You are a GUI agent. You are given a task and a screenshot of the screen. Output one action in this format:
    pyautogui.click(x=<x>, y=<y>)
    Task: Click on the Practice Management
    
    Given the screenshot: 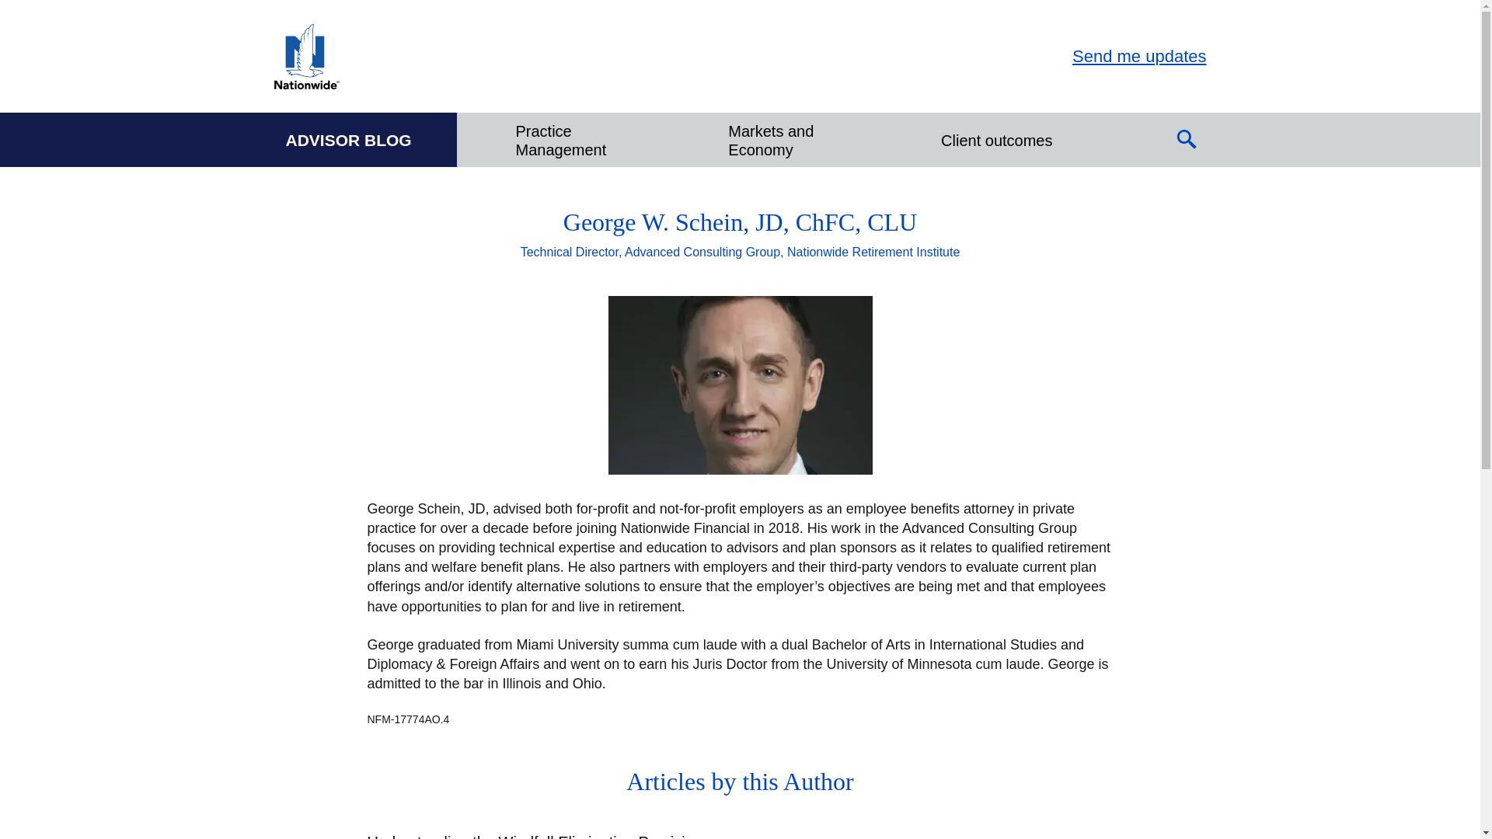 What is the action you would take?
    pyautogui.click(x=573, y=139)
    